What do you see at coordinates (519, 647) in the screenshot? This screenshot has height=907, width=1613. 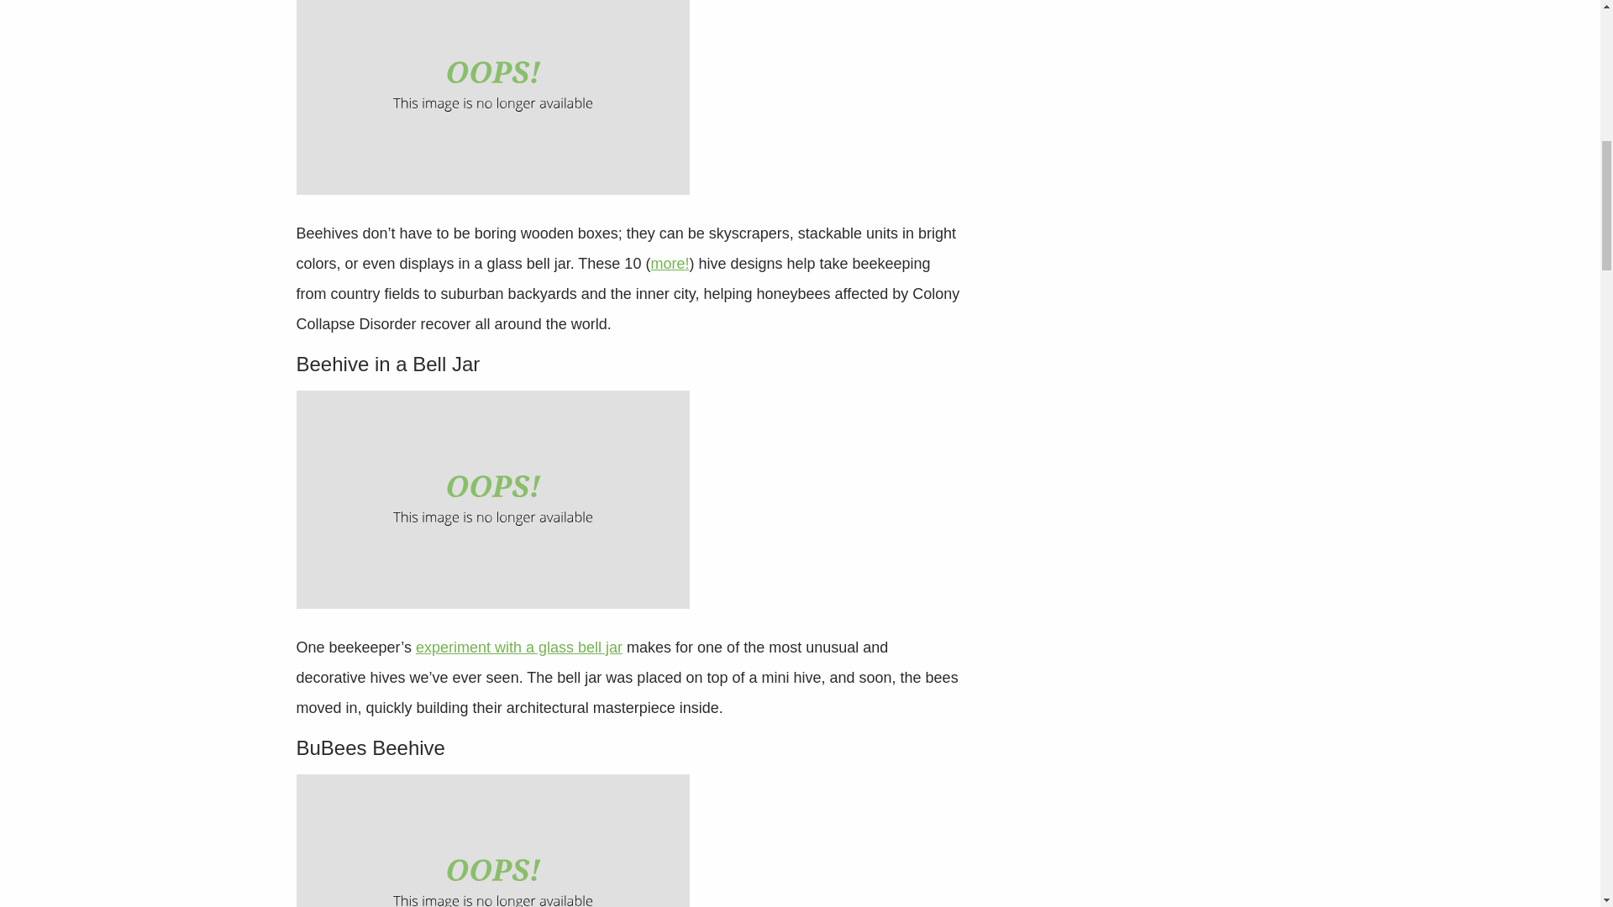 I see `experiment with a glass bell jar` at bounding box center [519, 647].